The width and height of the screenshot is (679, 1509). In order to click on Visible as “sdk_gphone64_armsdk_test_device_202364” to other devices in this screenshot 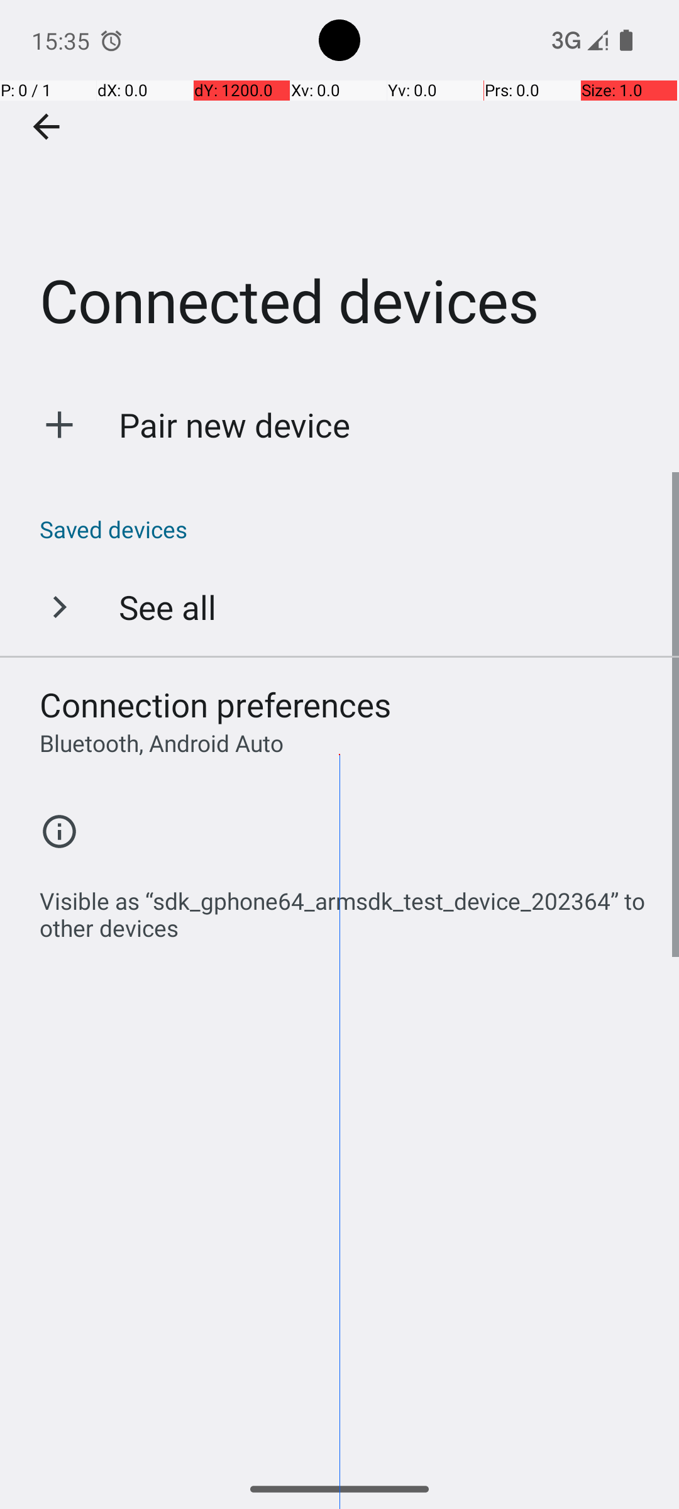, I will do `click(346, 908)`.